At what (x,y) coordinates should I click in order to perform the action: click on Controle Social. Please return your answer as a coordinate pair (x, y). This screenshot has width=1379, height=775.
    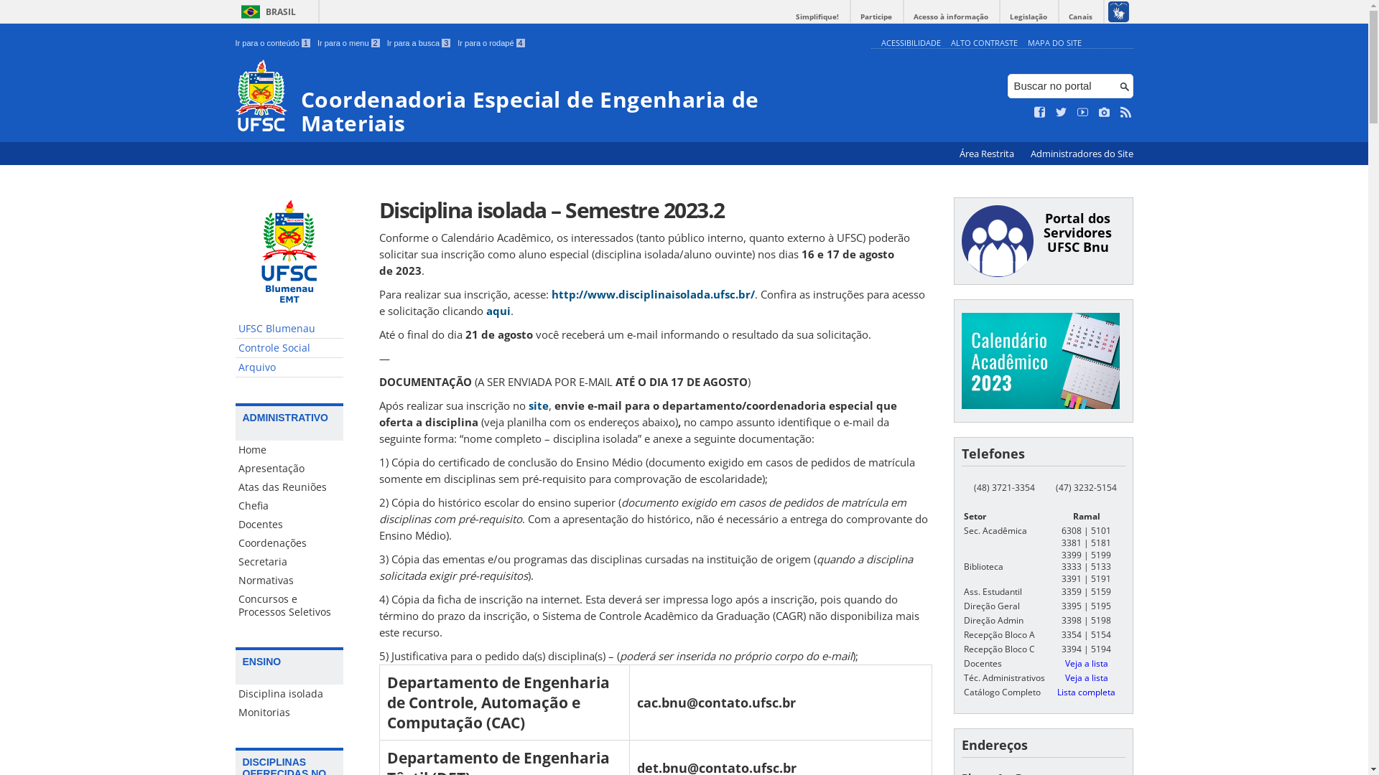
    Looking at the image, I should click on (289, 349).